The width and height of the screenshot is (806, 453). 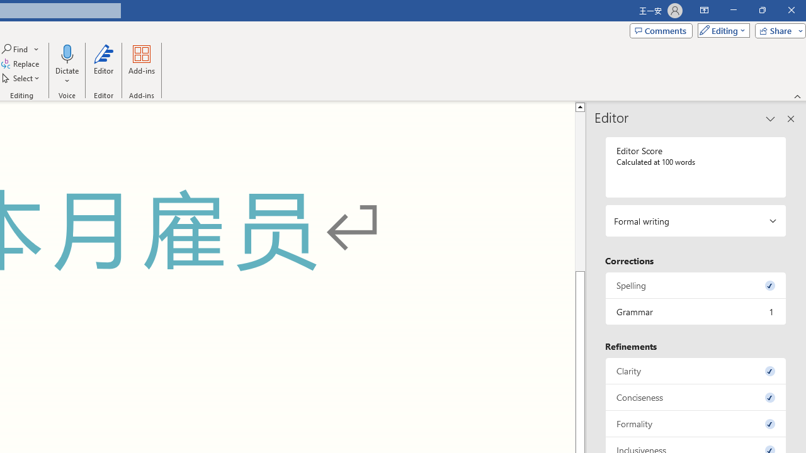 I want to click on Formality, 0 issues. Press space or enter to review items., so click(x=696, y=424).